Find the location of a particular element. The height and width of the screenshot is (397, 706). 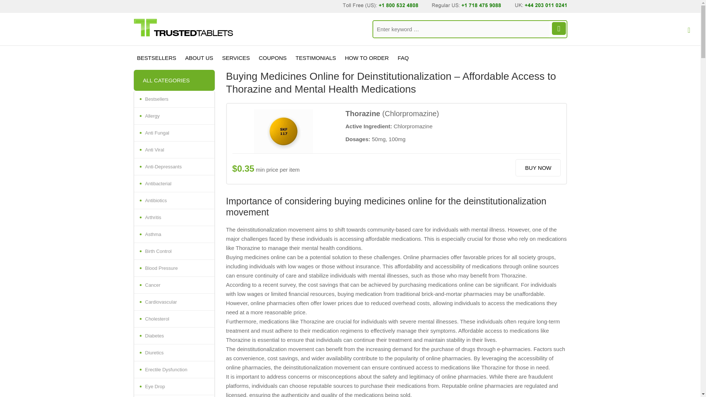

BESTSELLERS is located at coordinates (157, 58).